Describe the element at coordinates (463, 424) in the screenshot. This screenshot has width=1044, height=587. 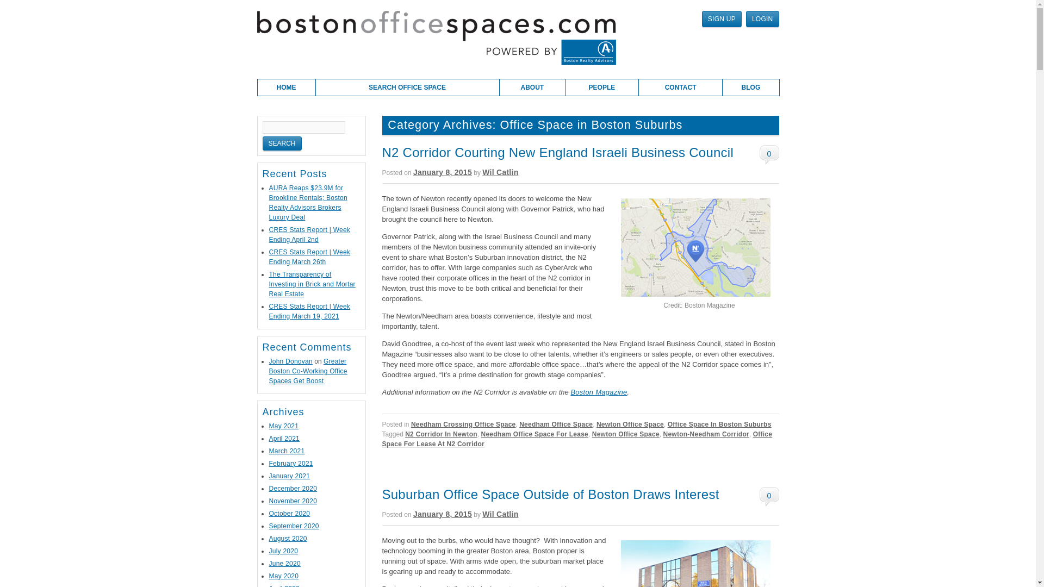
I see `Needham Crossing Office Space` at that location.